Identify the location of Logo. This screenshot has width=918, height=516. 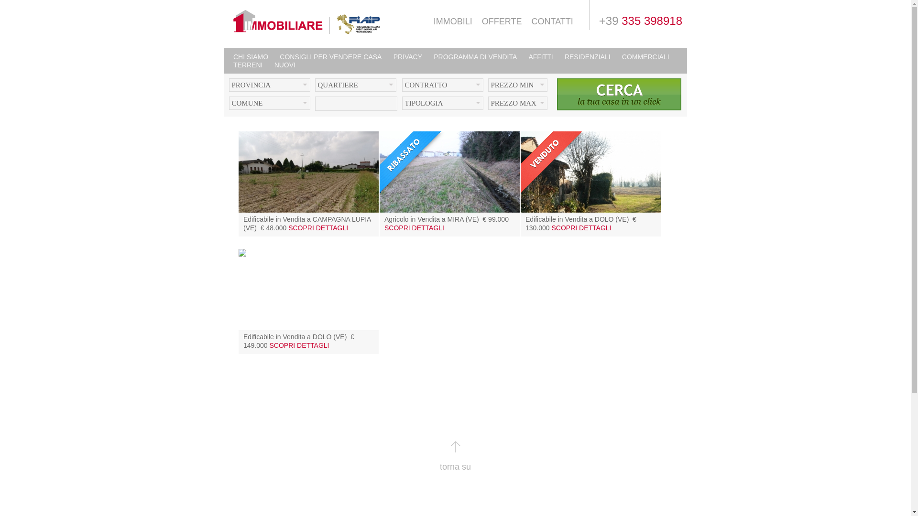
(307, 22).